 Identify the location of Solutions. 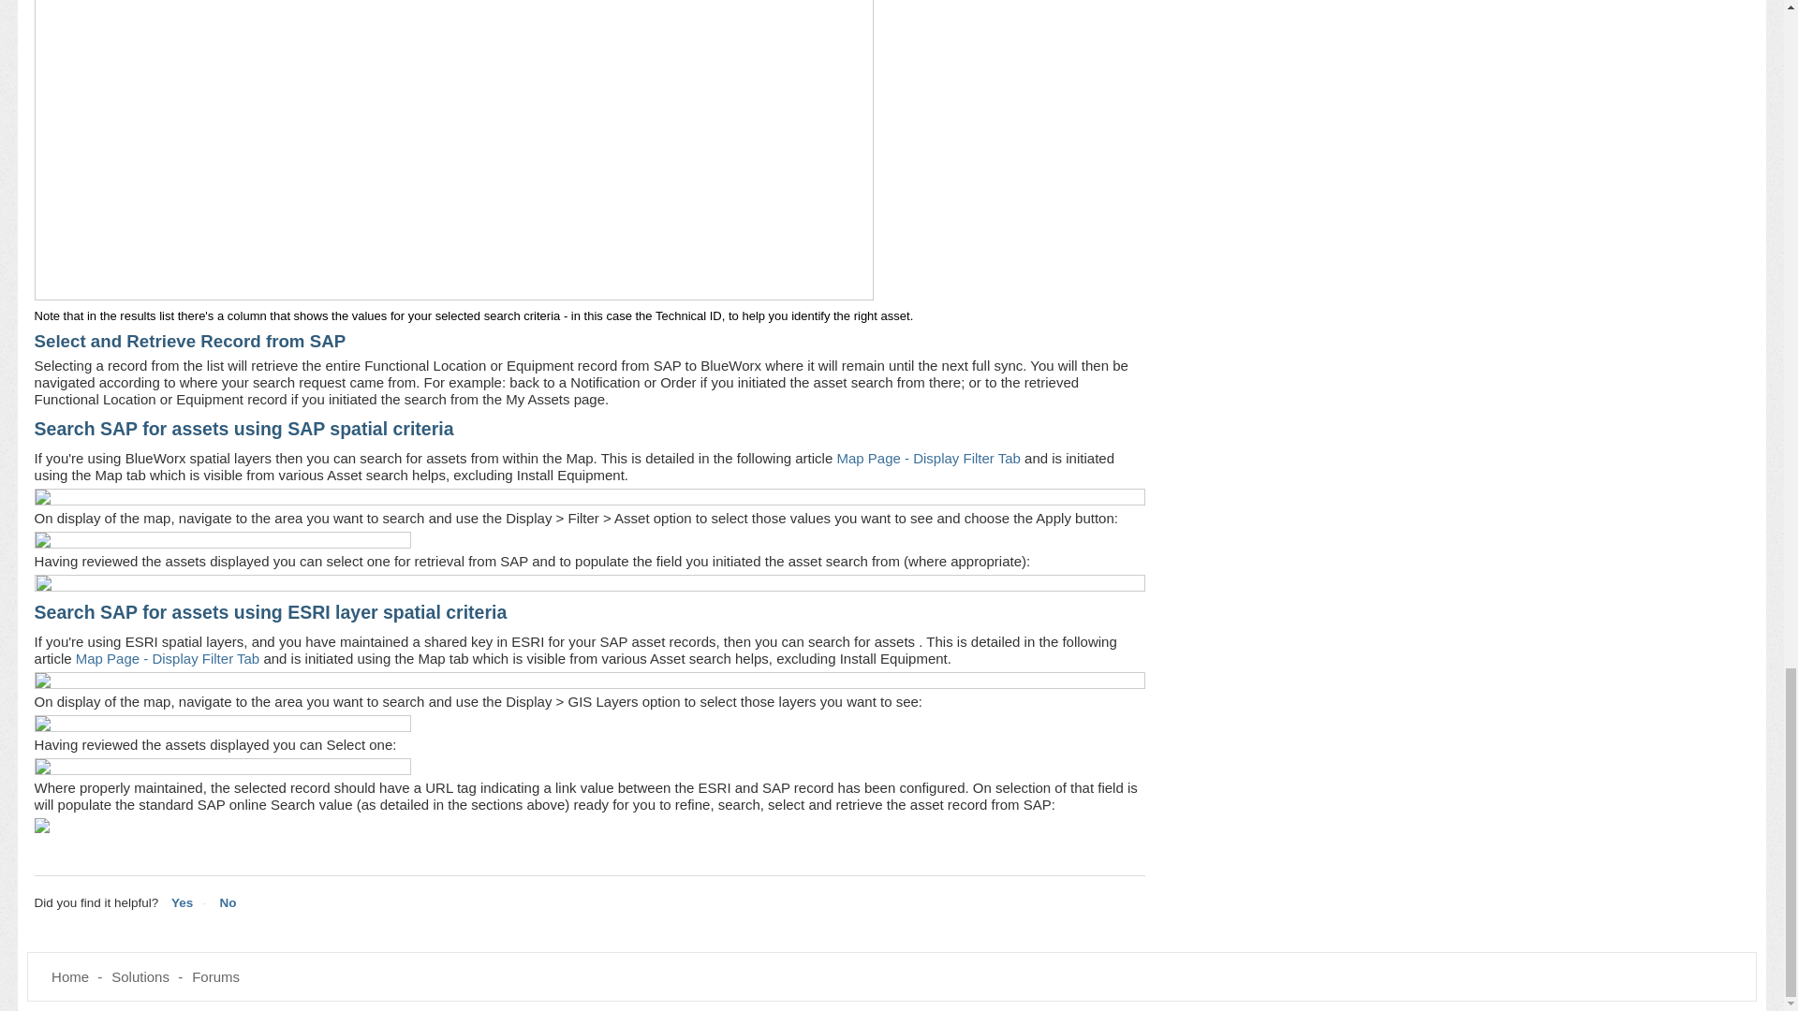
(140, 975).